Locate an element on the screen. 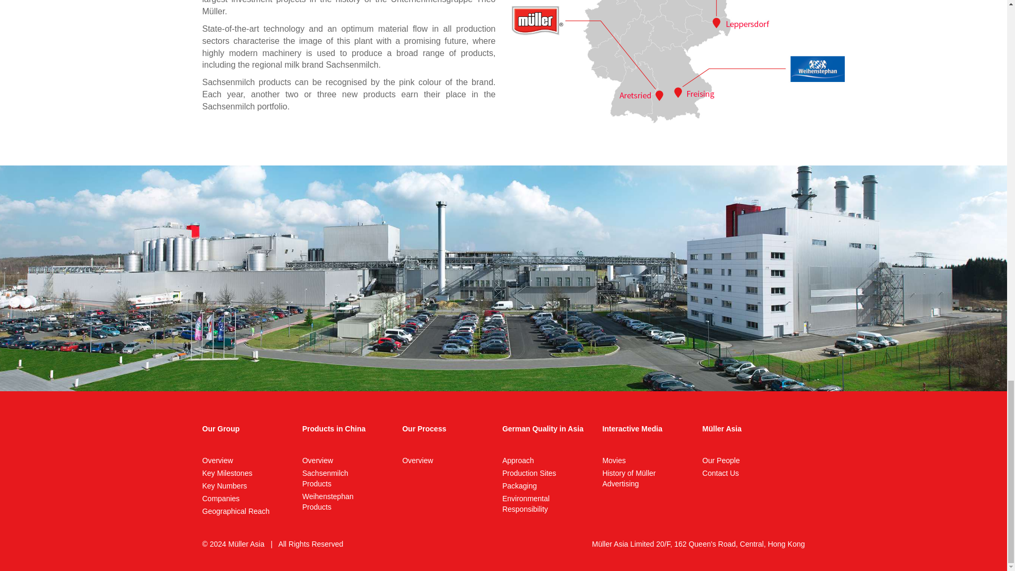 The width and height of the screenshot is (1015, 571). Our Group is located at coordinates (221, 428).